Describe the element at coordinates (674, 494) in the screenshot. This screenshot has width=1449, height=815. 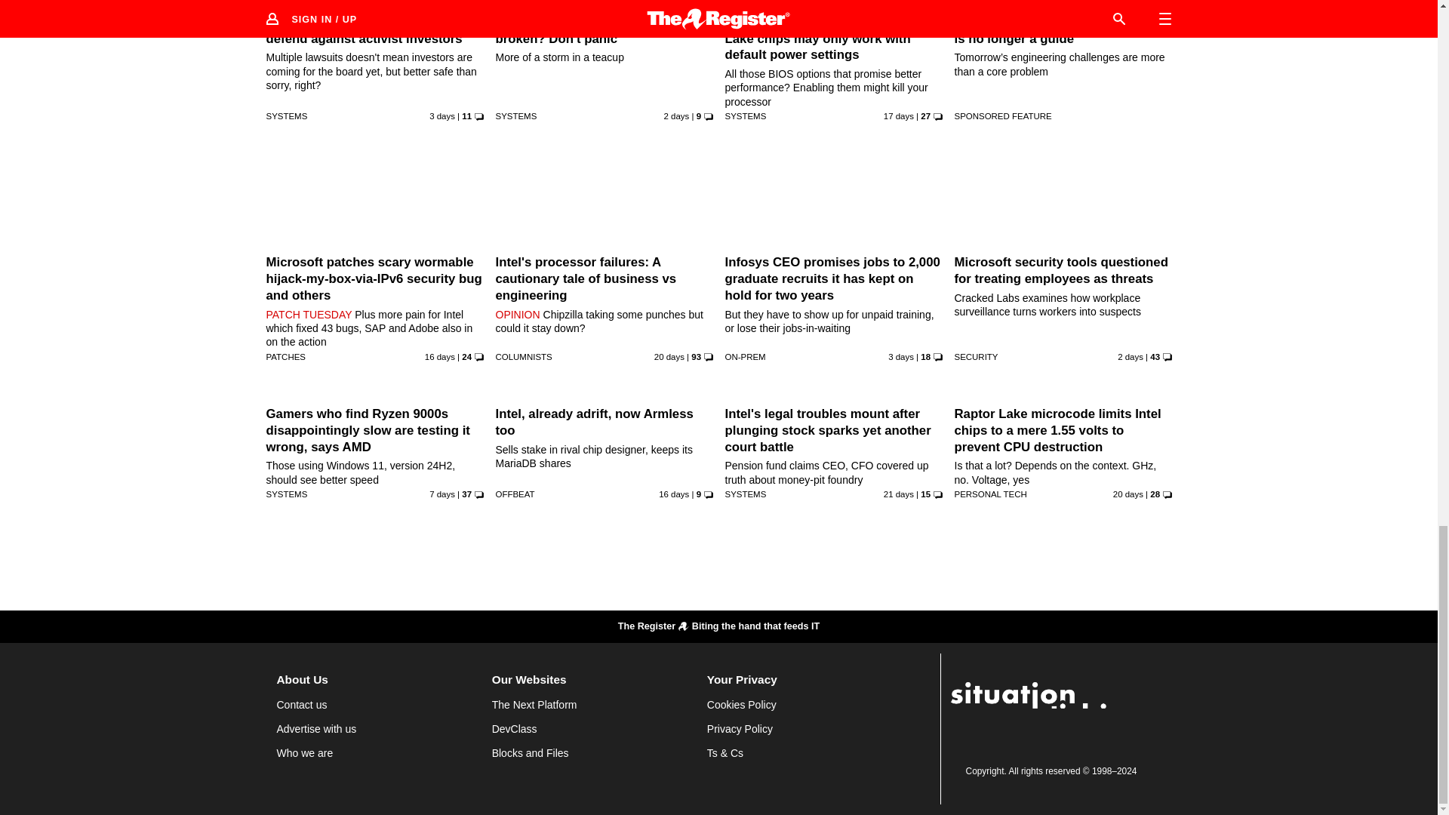
I see `14 Aug 2024 5:33` at that location.